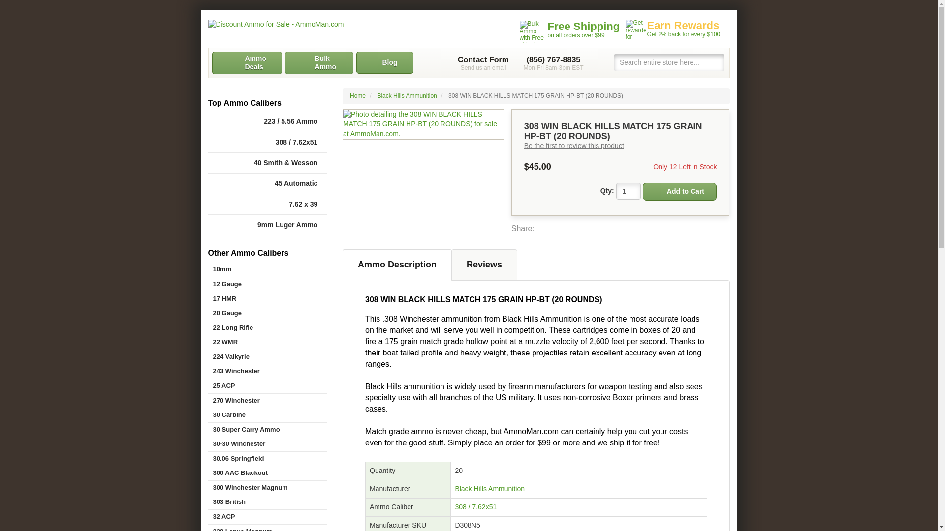 The width and height of the screenshot is (945, 531). I want to click on 45 Automatic, so click(267, 299).